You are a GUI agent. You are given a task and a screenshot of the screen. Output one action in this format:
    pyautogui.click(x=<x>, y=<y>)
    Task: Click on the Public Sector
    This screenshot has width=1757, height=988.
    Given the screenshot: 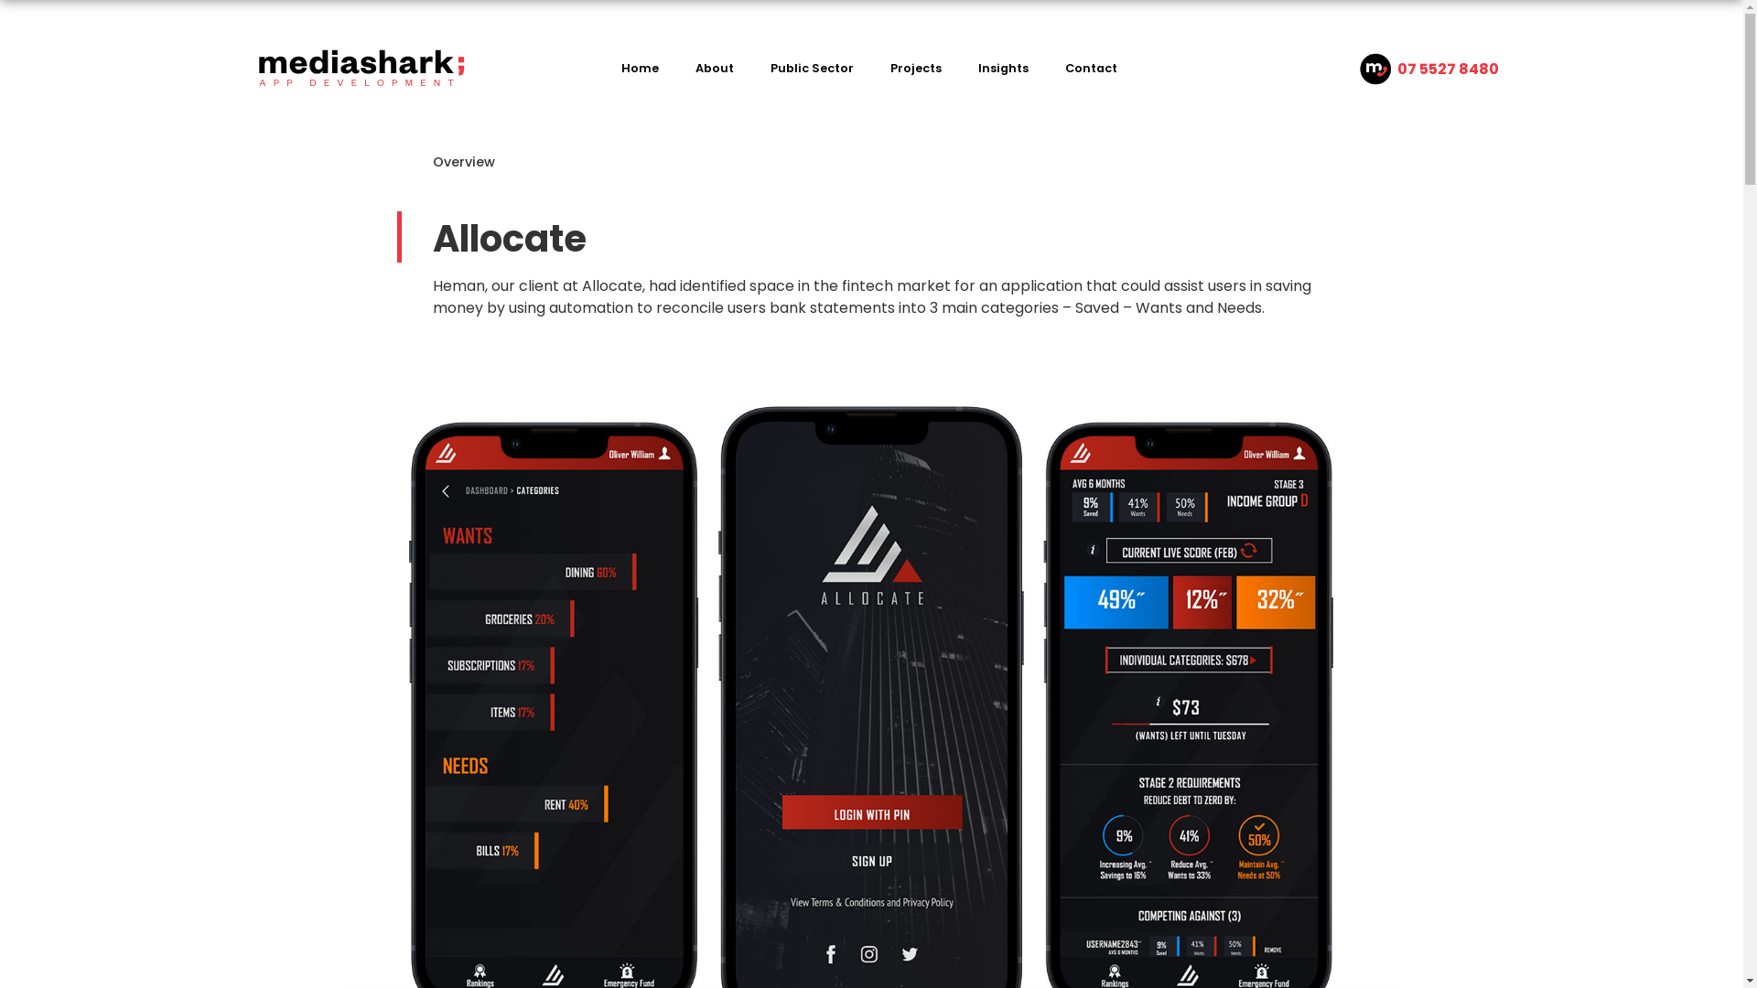 What is the action you would take?
    pyautogui.click(x=813, y=69)
    